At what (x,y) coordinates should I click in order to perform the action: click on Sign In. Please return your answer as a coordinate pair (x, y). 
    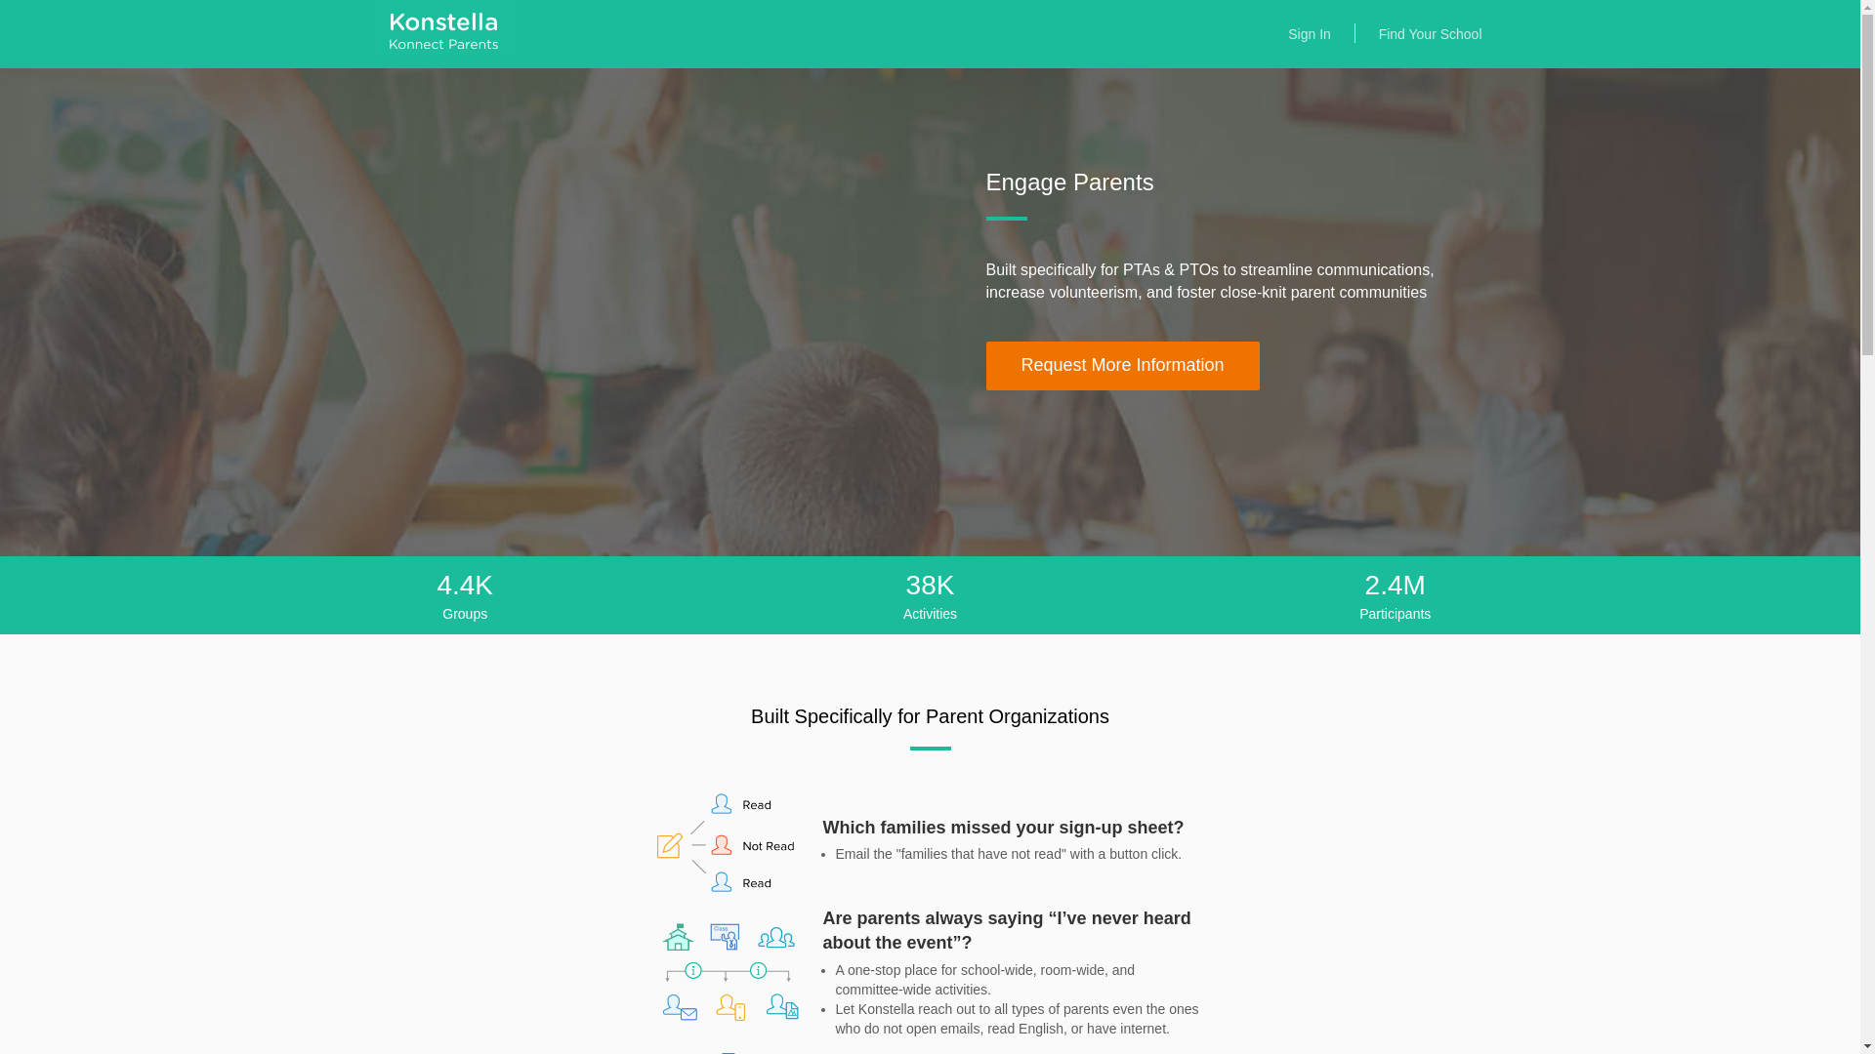
    Looking at the image, I should click on (1310, 34).